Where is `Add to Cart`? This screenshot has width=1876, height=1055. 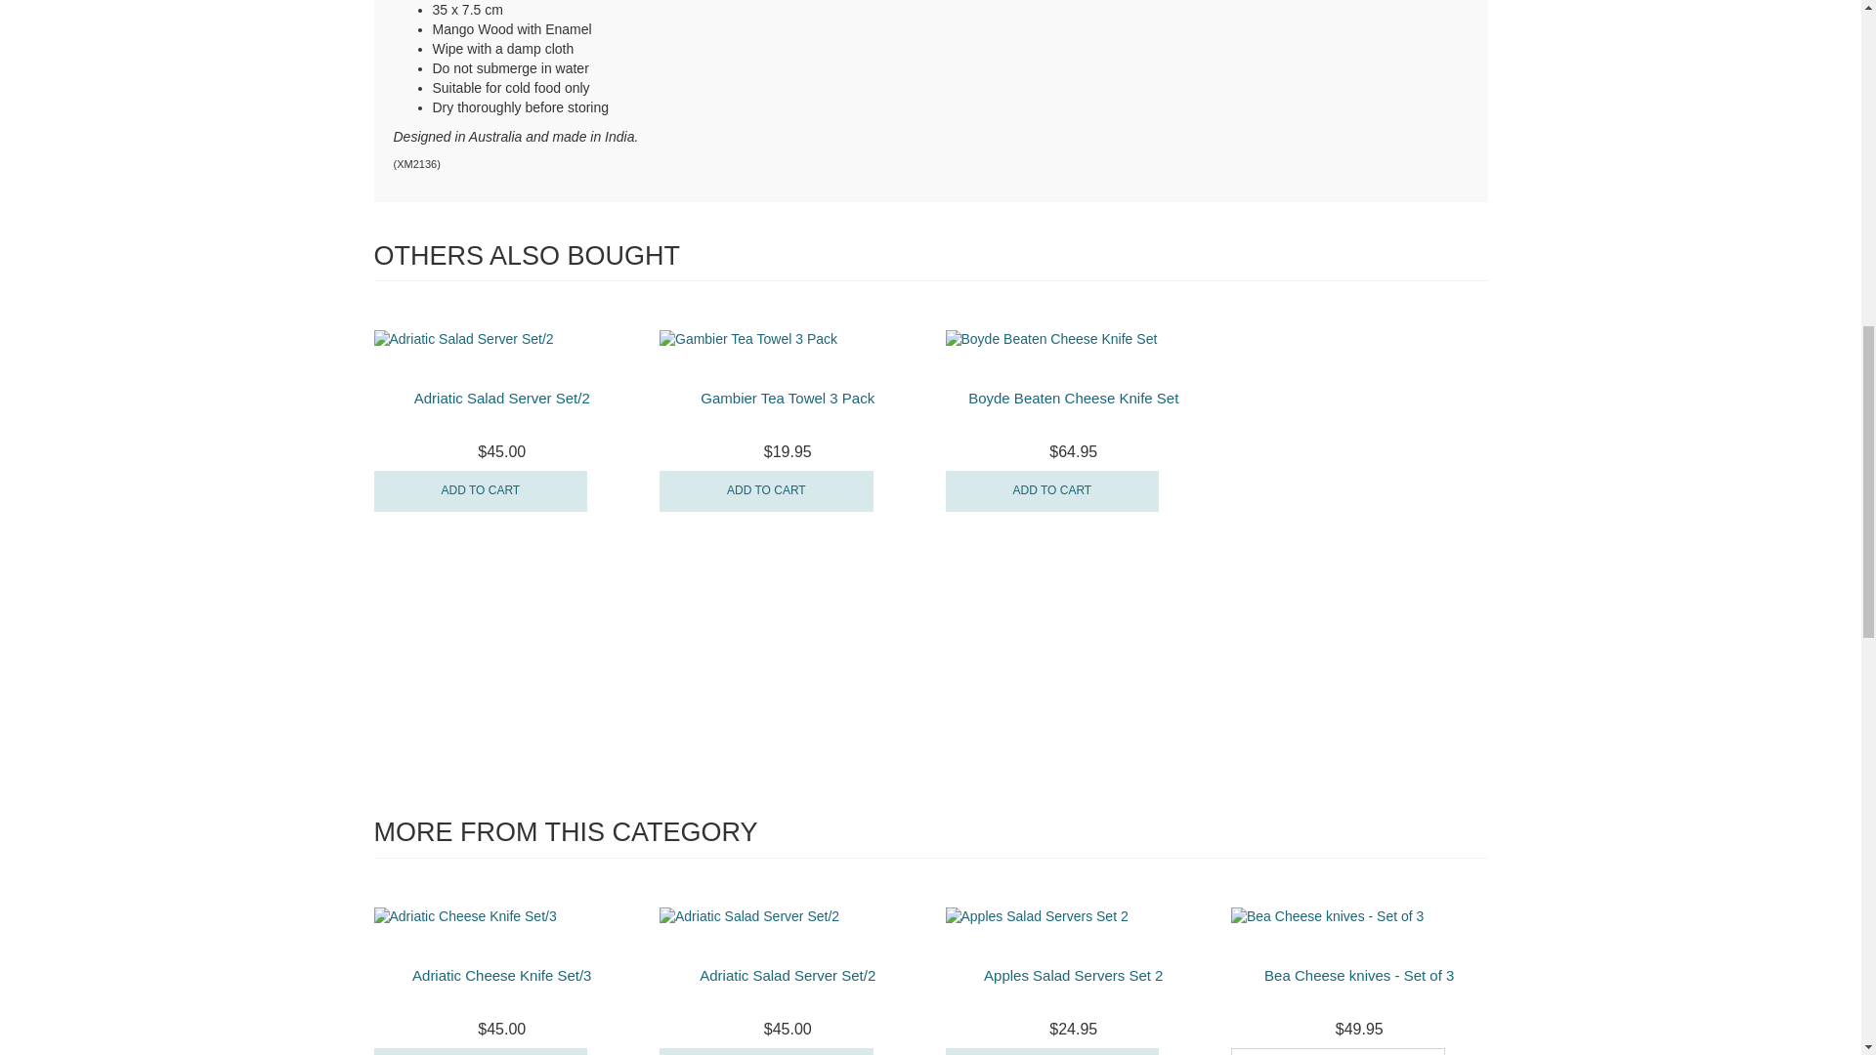
Add to Cart is located at coordinates (480, 490).